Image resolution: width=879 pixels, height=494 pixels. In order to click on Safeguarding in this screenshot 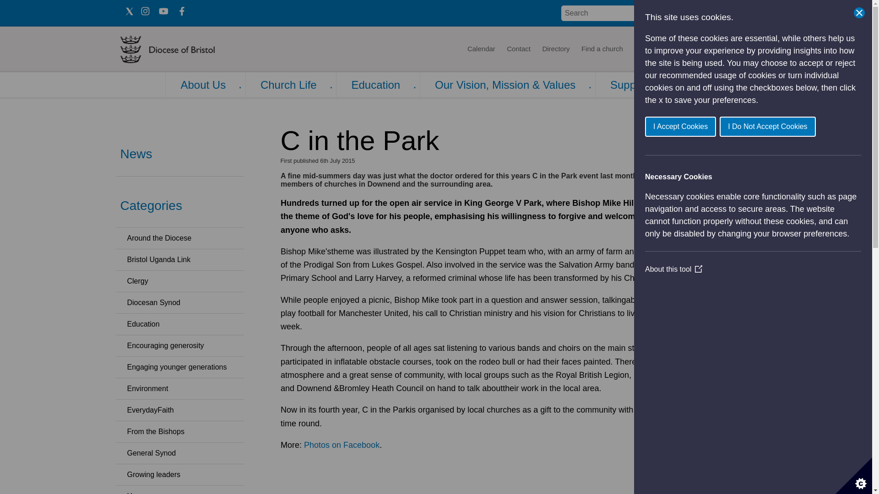, I will do `click(727, 49)`.